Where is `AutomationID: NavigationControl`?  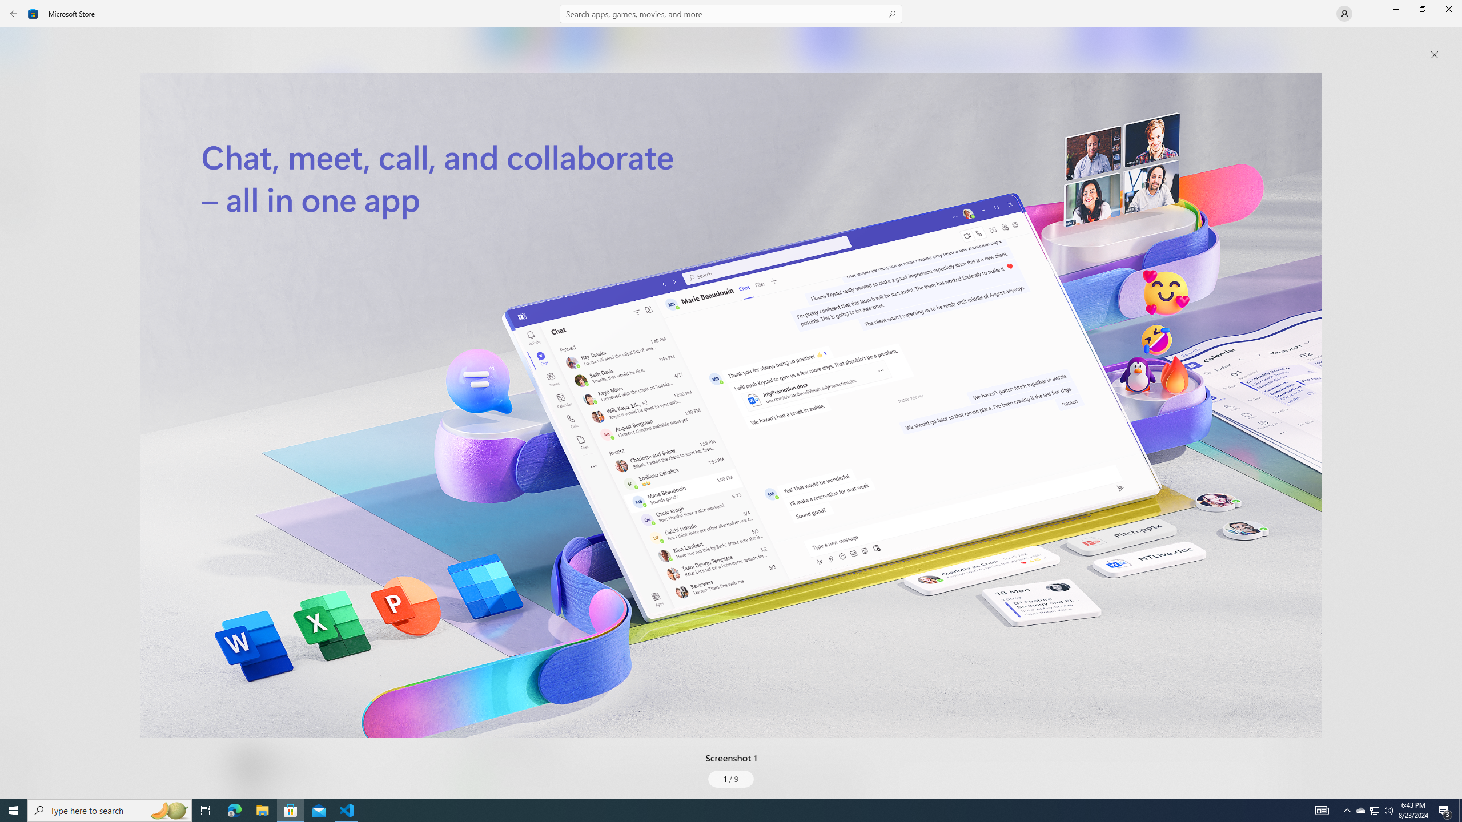 AutomationID: NavigationControl is located at coordinates (731, 400).